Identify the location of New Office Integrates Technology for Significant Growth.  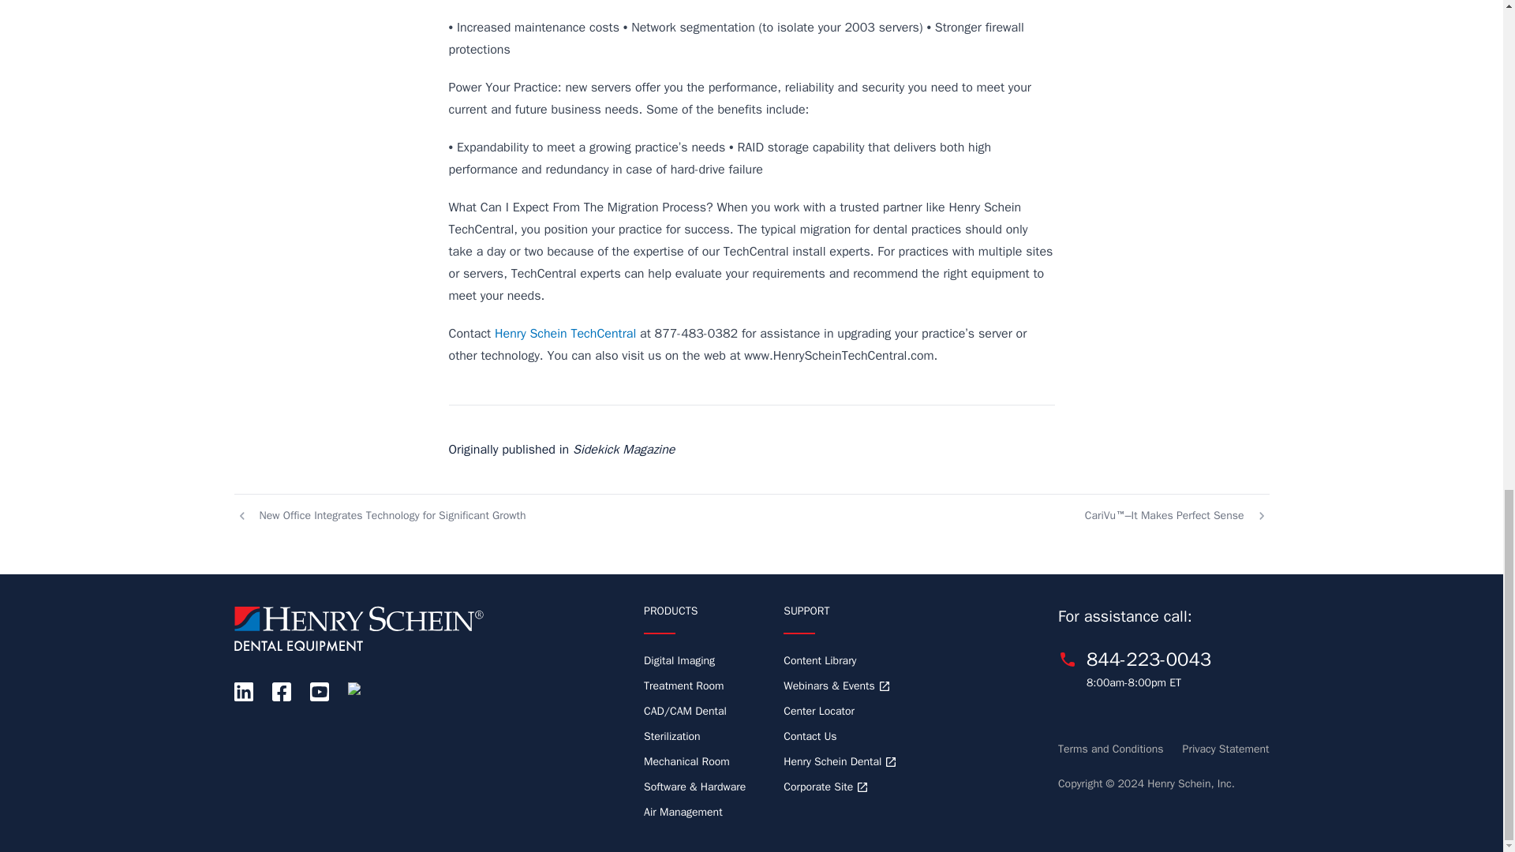
(380, 509).